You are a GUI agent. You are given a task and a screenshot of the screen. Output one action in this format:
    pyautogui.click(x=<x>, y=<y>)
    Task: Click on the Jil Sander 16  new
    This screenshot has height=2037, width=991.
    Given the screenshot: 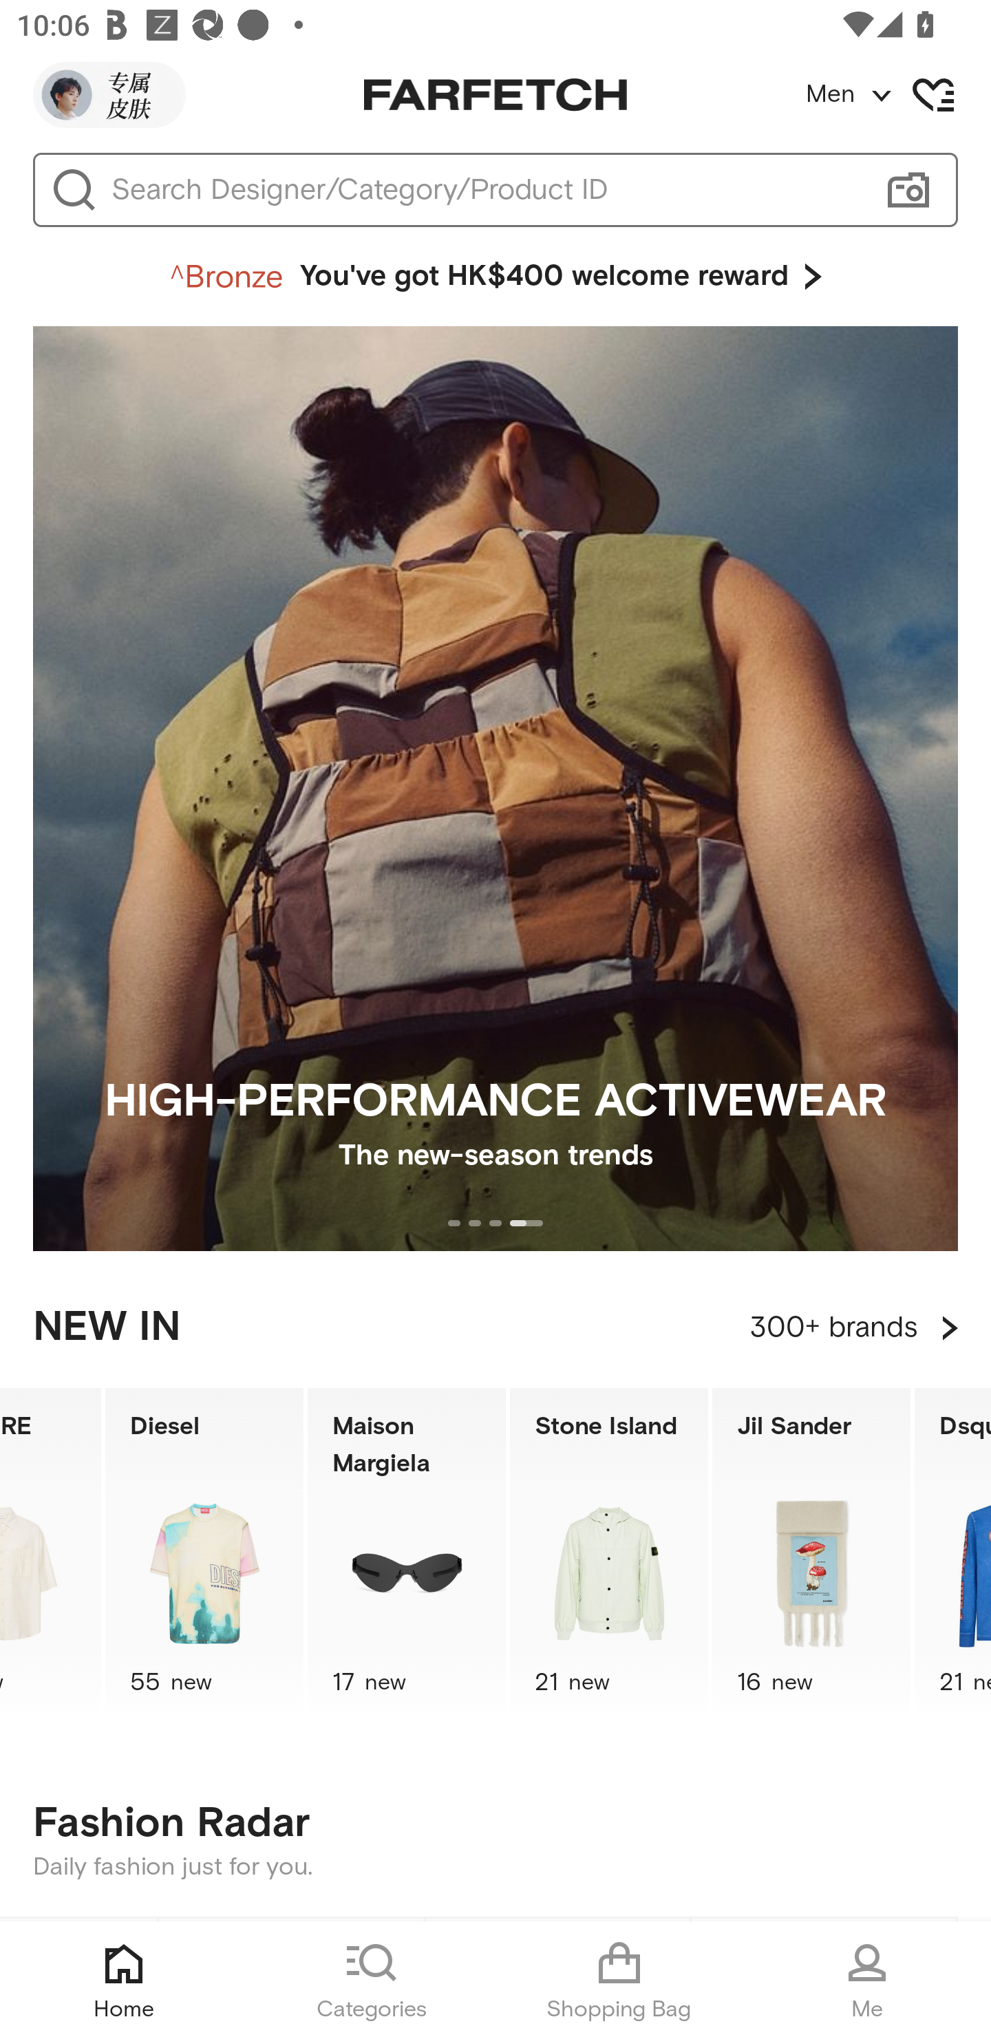 What is the action you would take?
    pyautogui.click(x=811, y=1555)
    